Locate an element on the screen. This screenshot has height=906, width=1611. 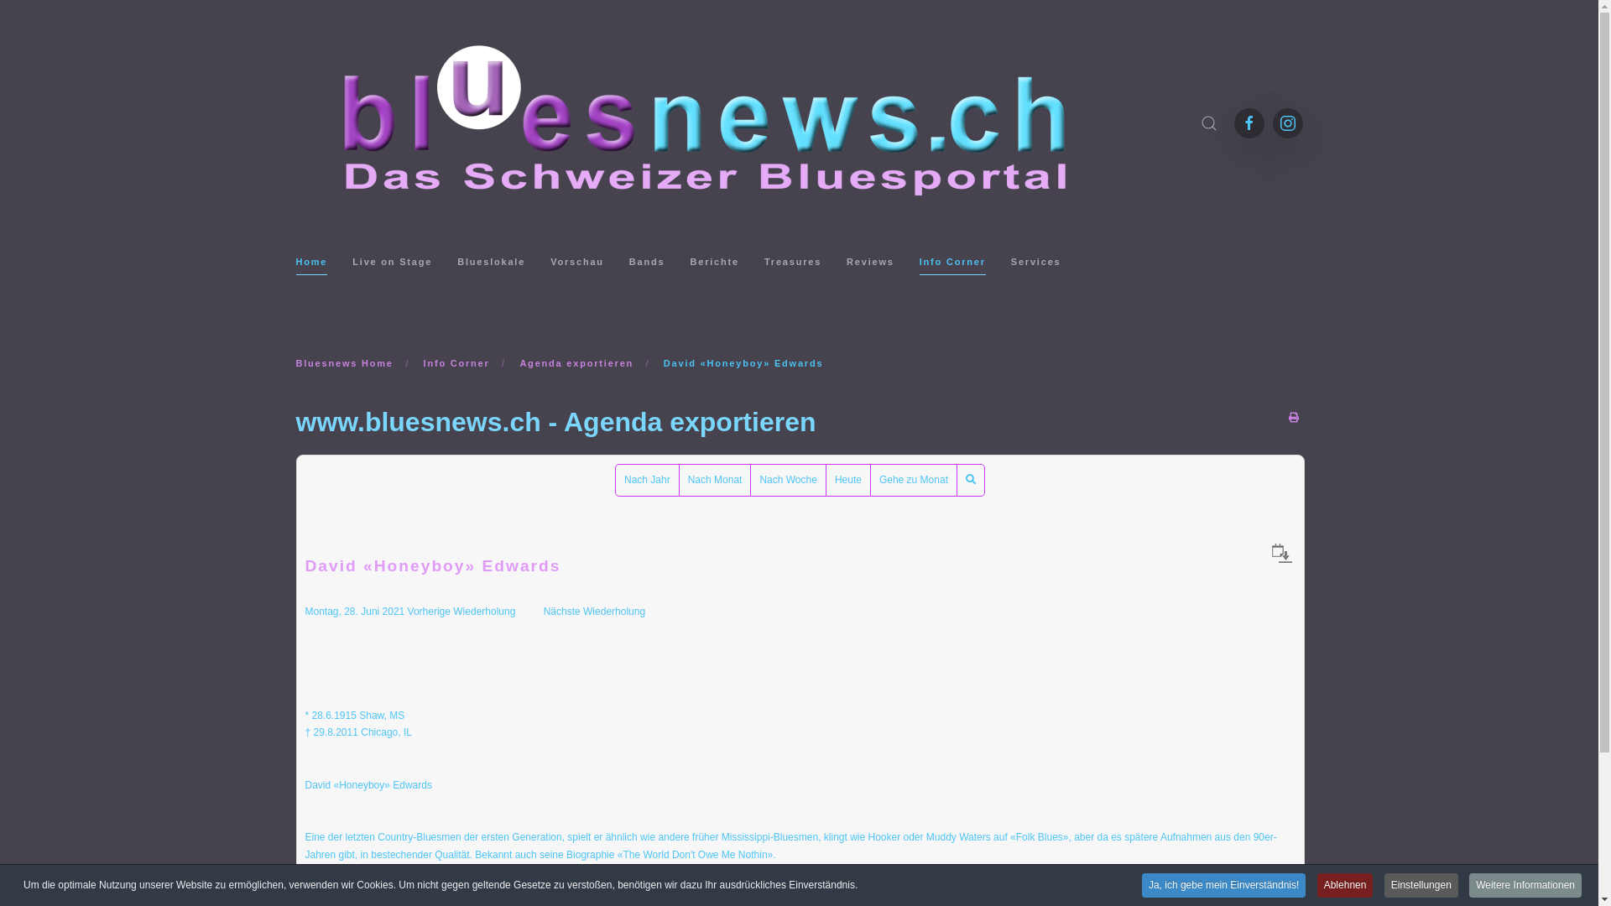
Weitere Informationen is located at coordinates (1525, 886).